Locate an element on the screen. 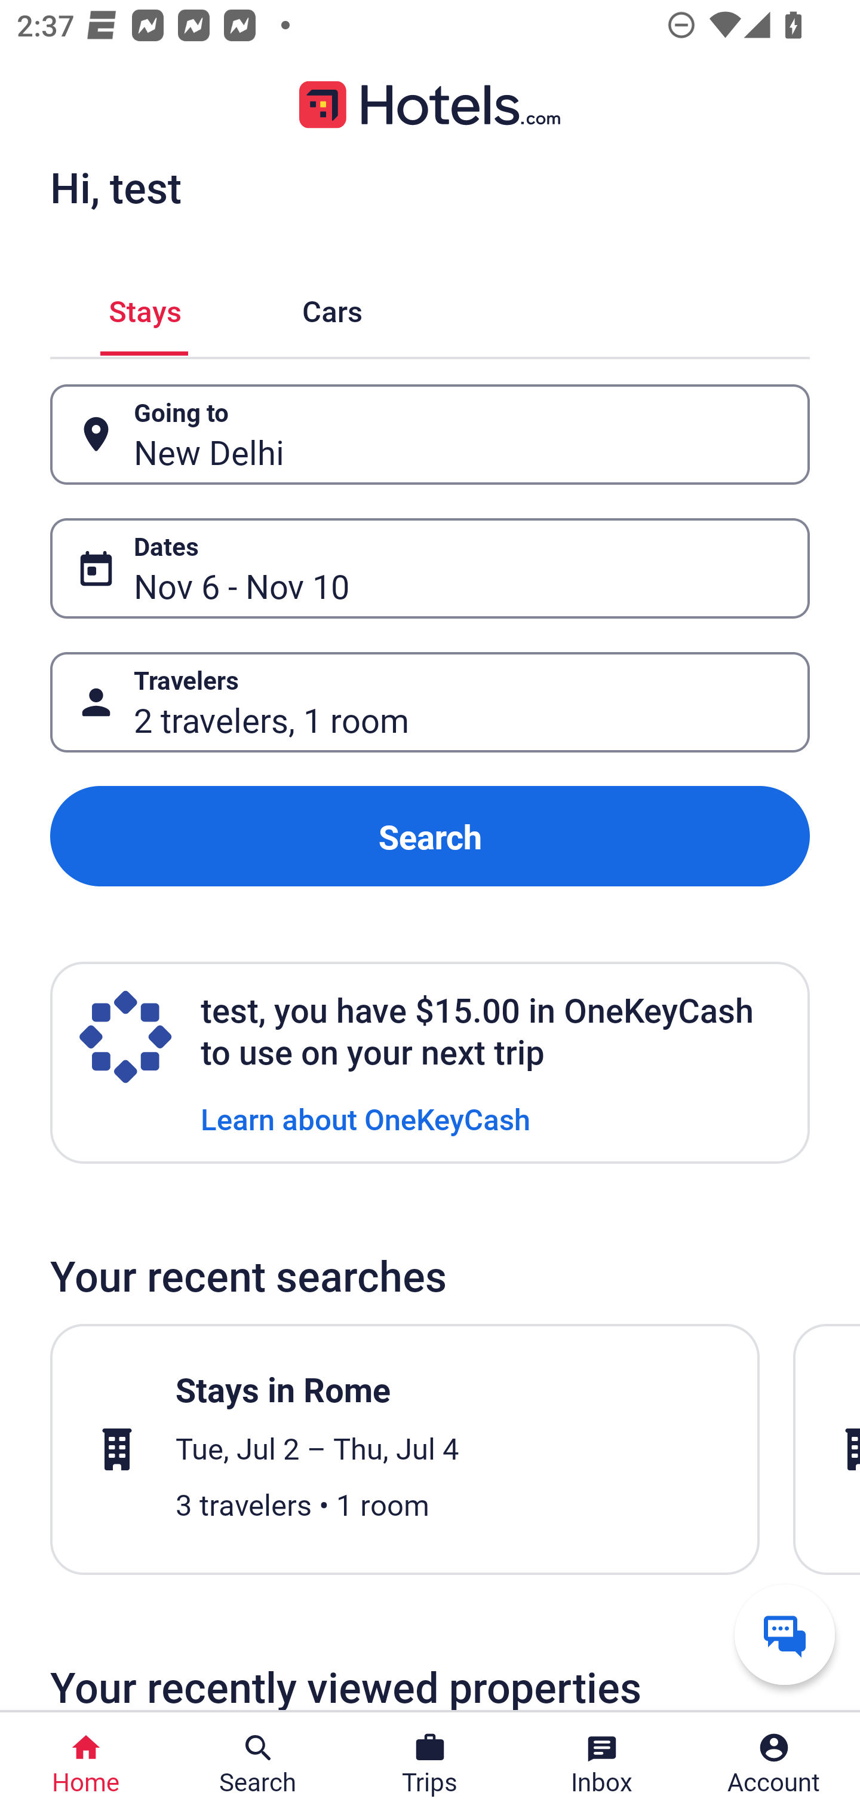  Search Search Button is located at coordinates (258, 1764).